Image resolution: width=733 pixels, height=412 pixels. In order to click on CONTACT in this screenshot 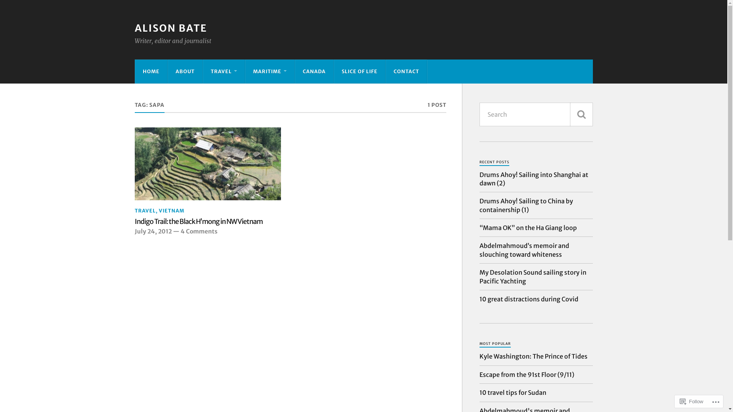, I will do `click(406, 71)`.